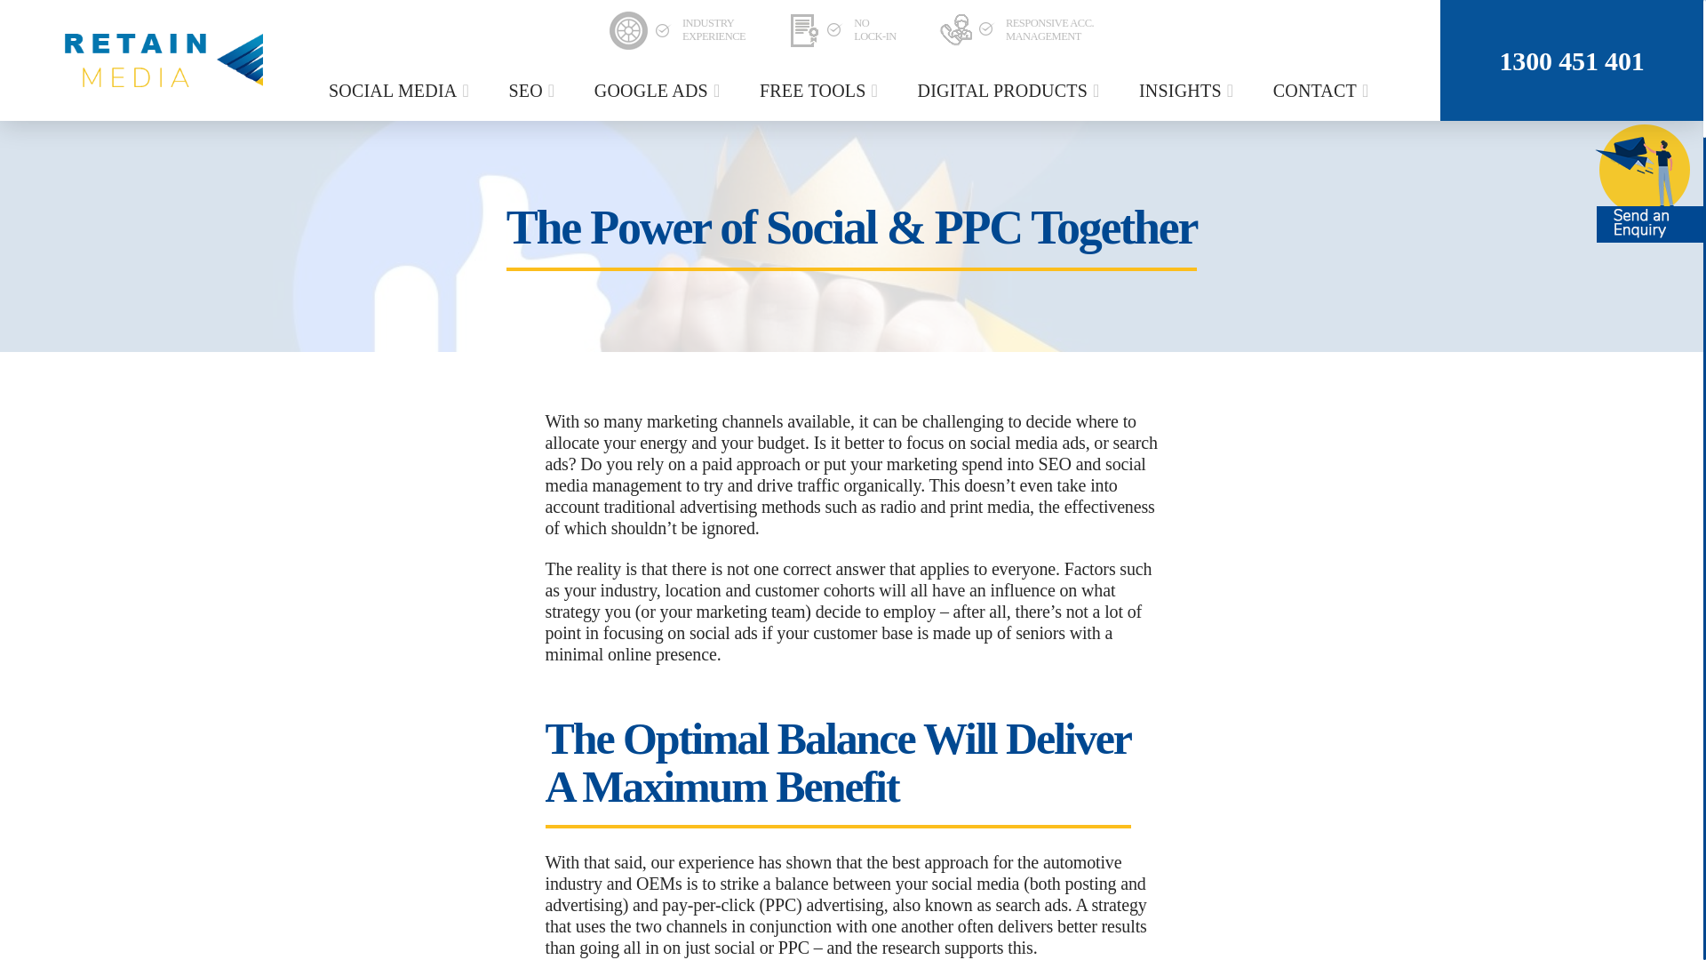 Image resolution: width=1706 pixels, height=960 pixels. Describe the element at coordinates (1571, 60) in the screenshot. I see `1300 451 401` at that location.